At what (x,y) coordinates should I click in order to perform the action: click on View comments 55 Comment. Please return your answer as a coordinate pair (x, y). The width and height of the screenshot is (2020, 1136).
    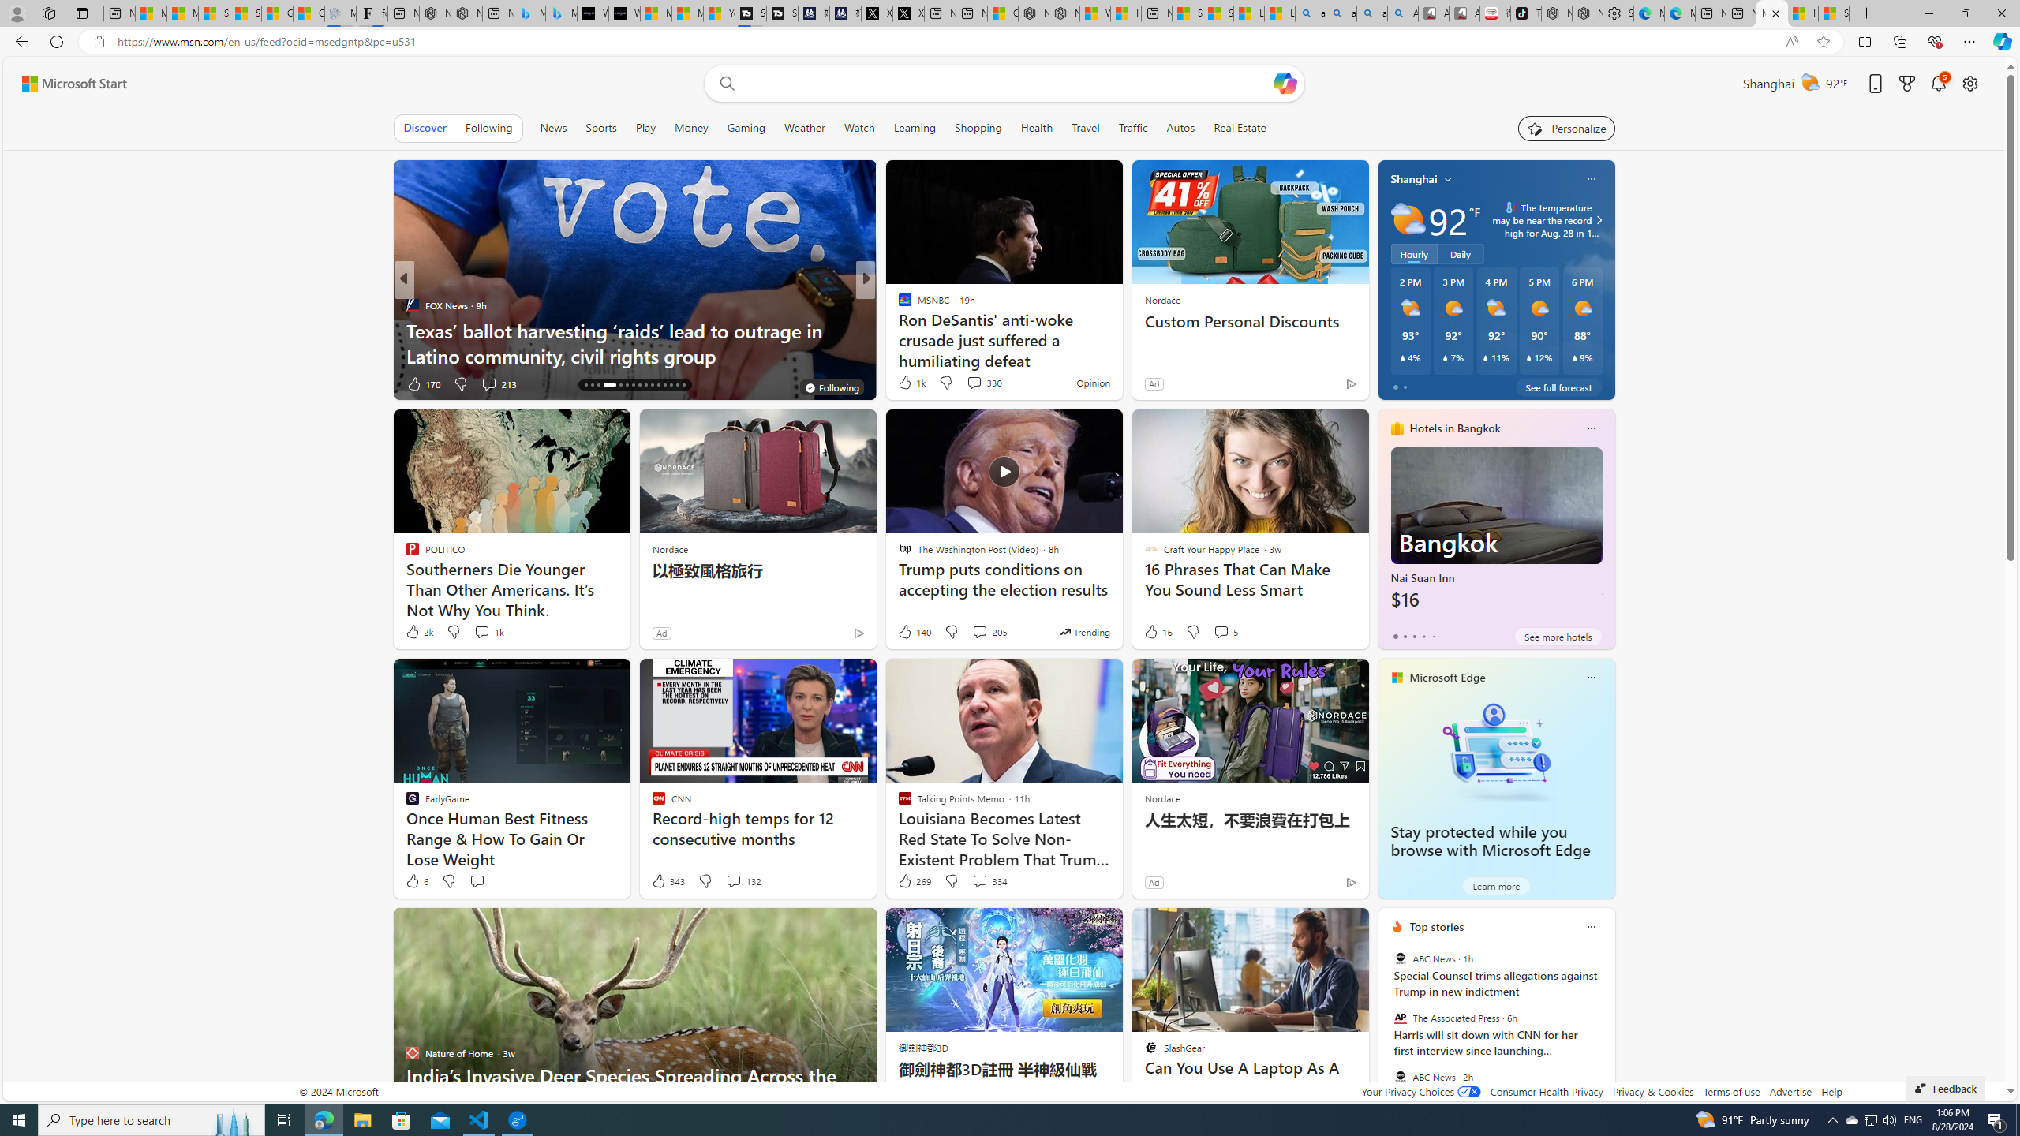
    Looking at the image, I should click on (969, 383).